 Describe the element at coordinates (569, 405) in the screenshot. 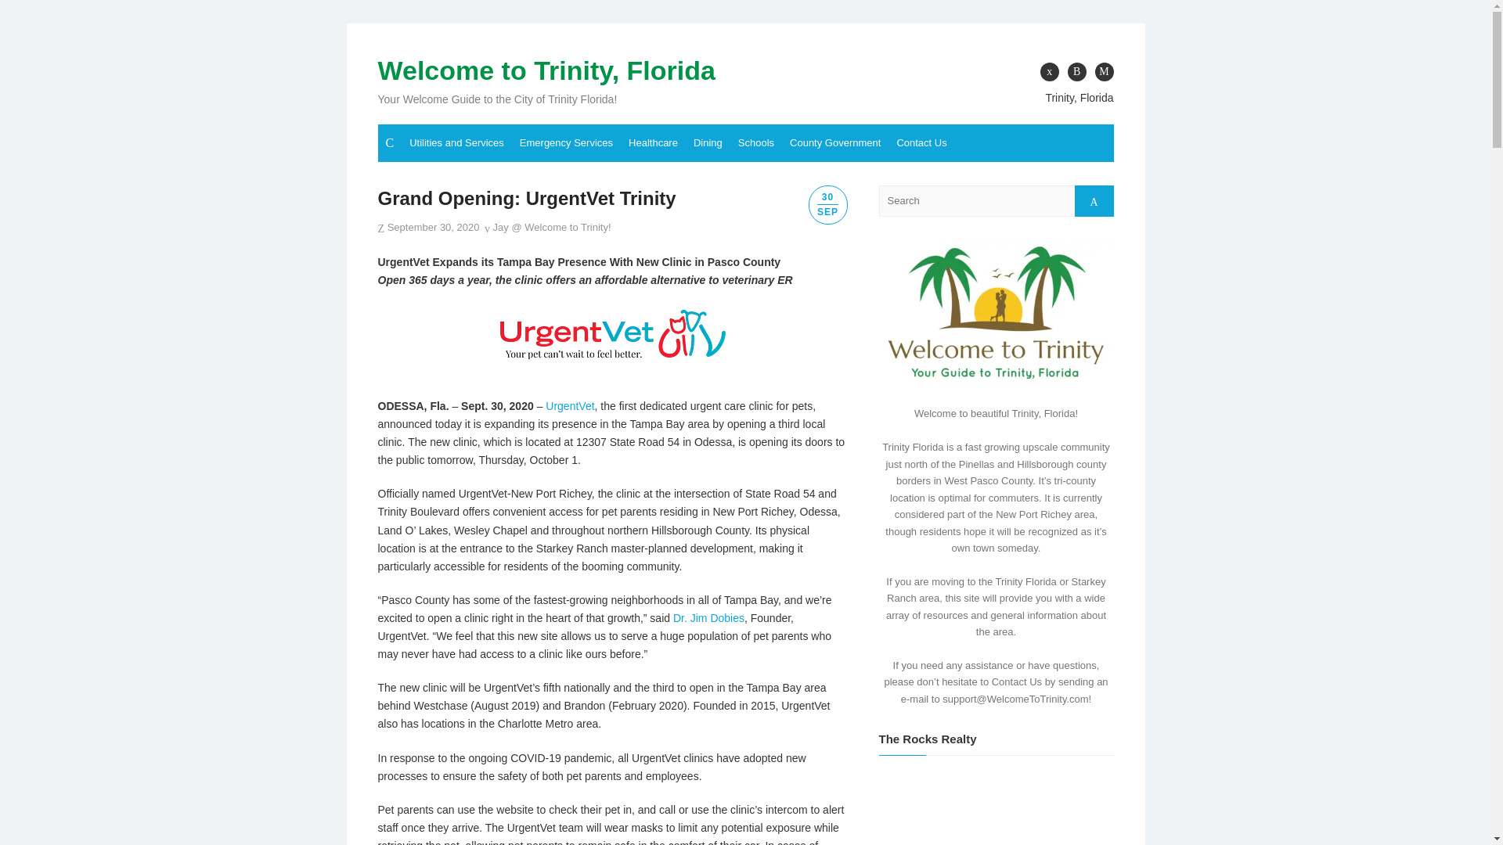

I see `UrgentVet` at that location.